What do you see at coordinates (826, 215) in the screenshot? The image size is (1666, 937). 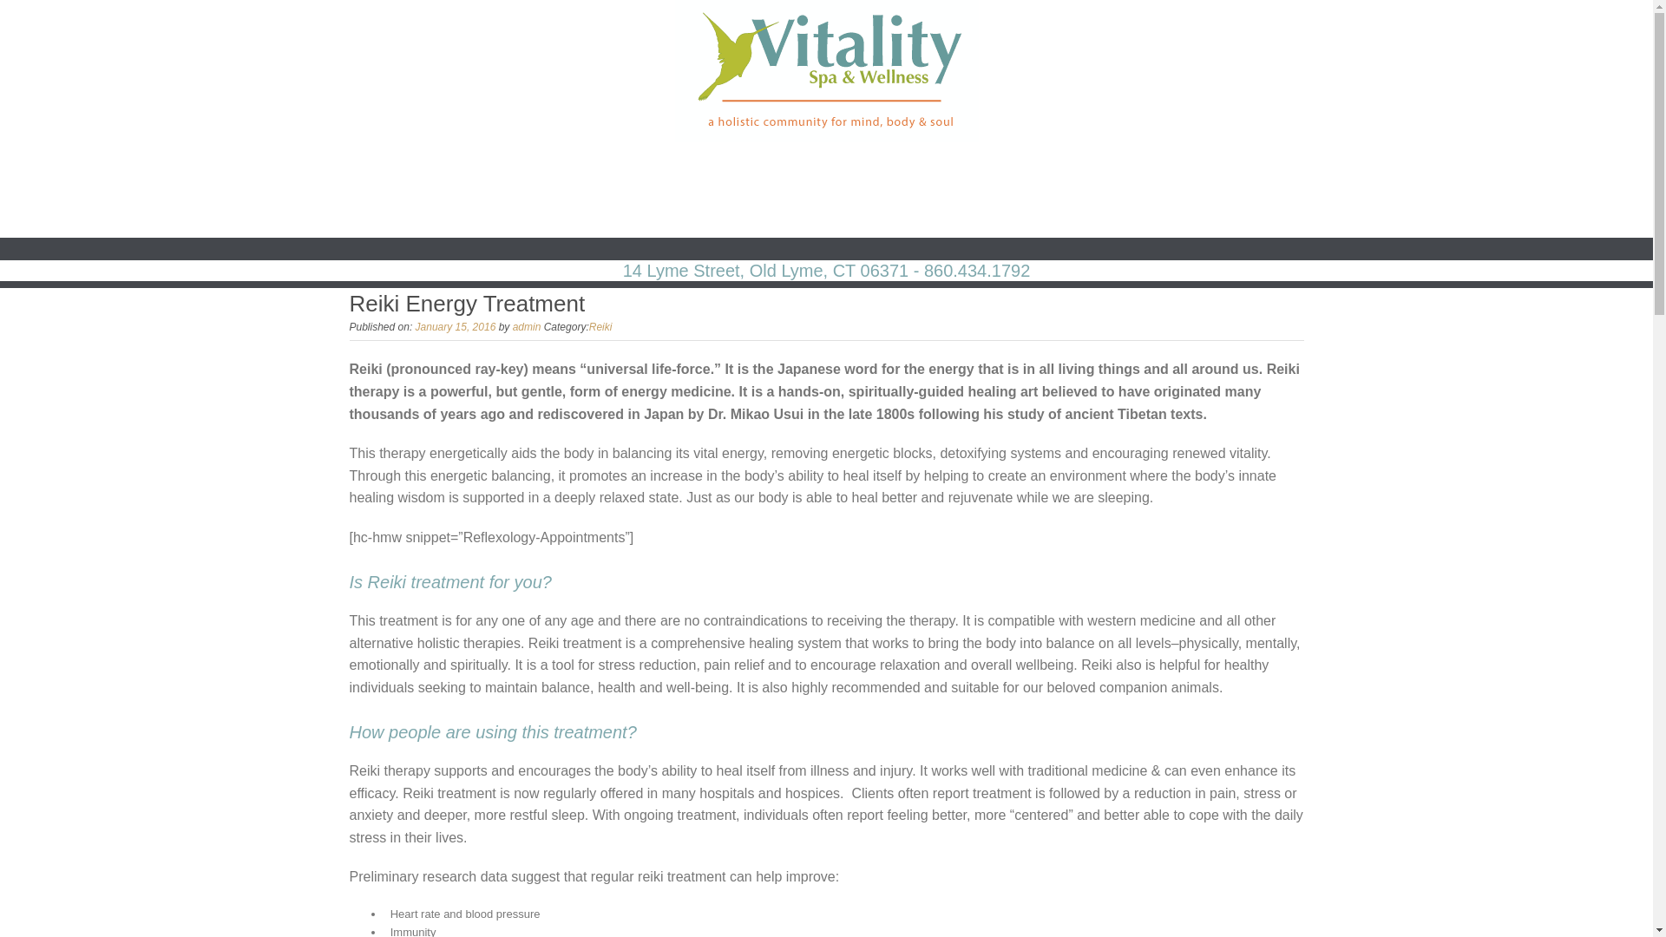 I see `CONTACT US` at bounding box center [826, 215].